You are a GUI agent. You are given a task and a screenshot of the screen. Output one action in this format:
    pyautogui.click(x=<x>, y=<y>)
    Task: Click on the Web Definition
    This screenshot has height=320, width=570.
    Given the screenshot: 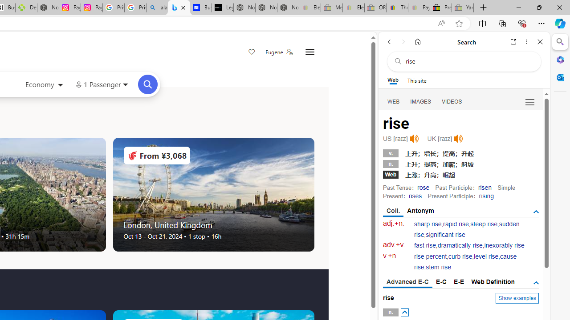 What is the action you would take?
    pyautogui.click(x=493, y=282)
    